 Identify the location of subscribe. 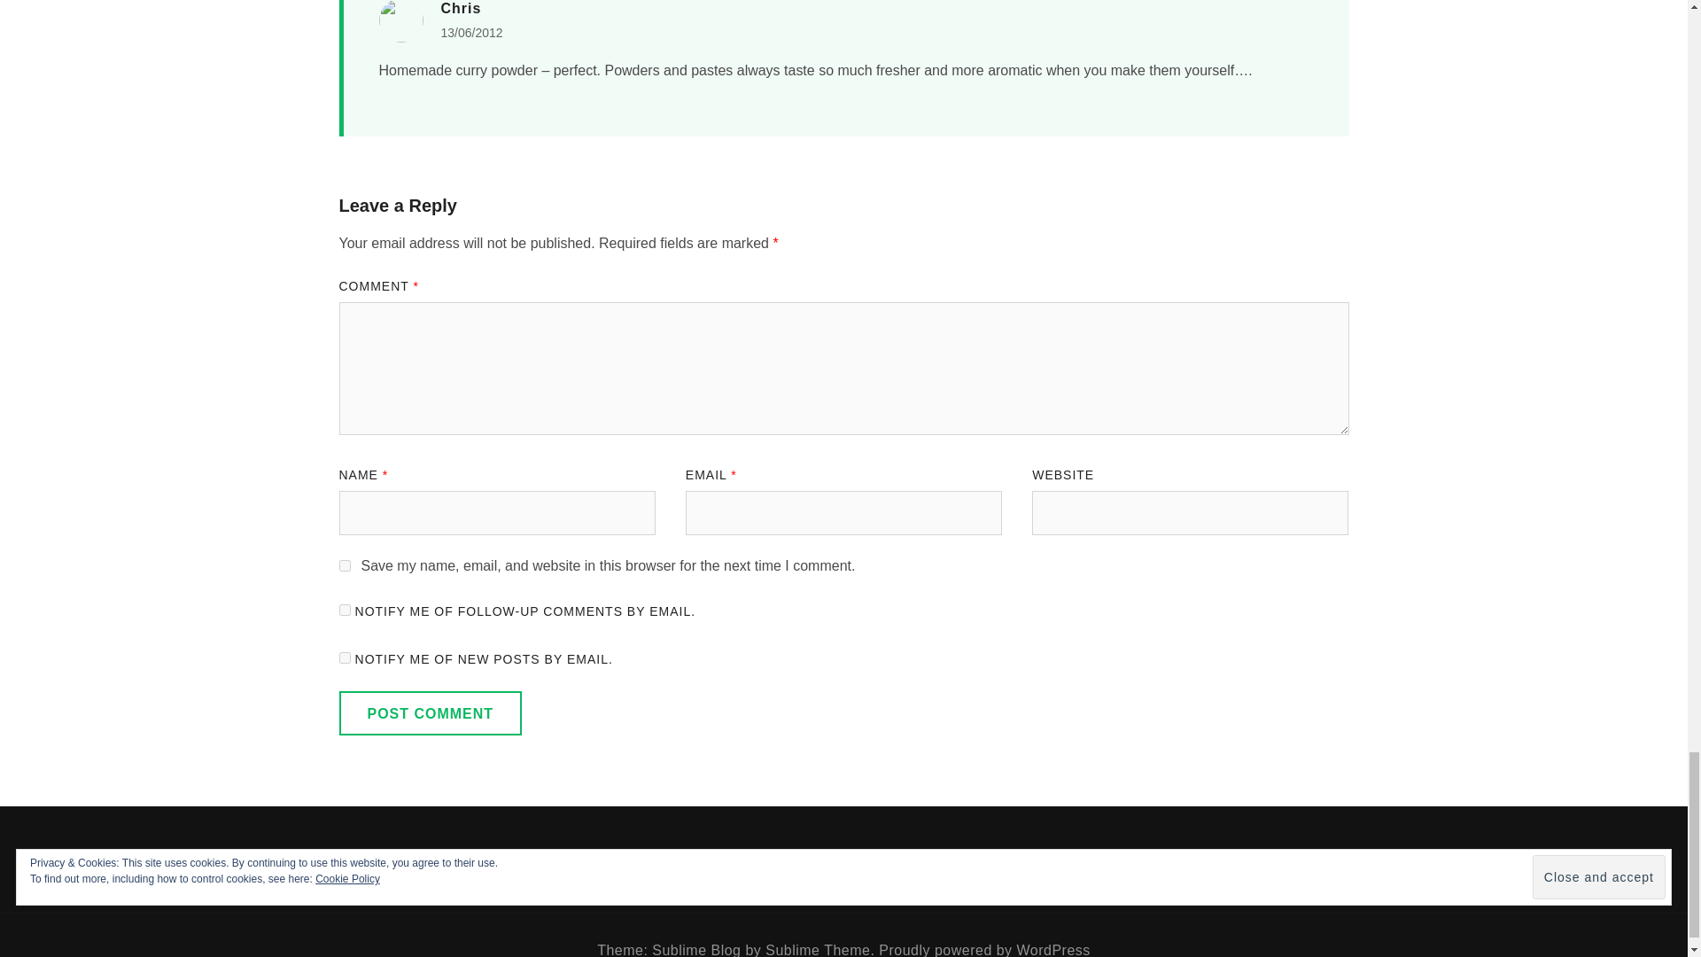
(344, 610).